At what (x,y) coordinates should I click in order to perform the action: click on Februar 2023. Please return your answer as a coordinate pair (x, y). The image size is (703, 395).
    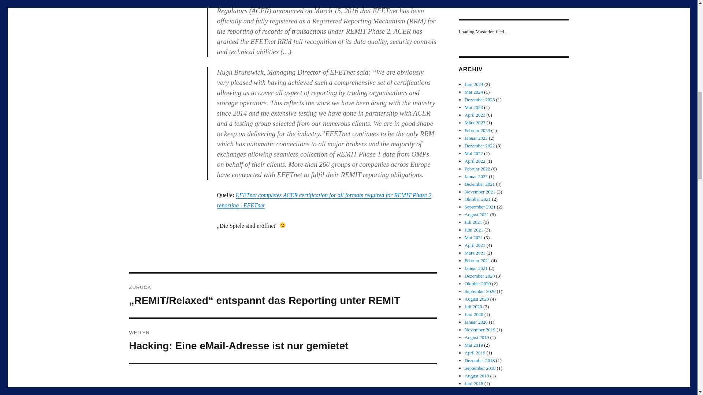
    Looking at the image, I should click on (477, 130).